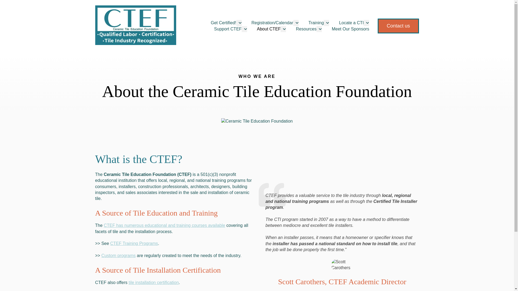 This screenshot has height=291, width=518. I want to click on Ceramic Tile Education Foundation, so click(257, 121).